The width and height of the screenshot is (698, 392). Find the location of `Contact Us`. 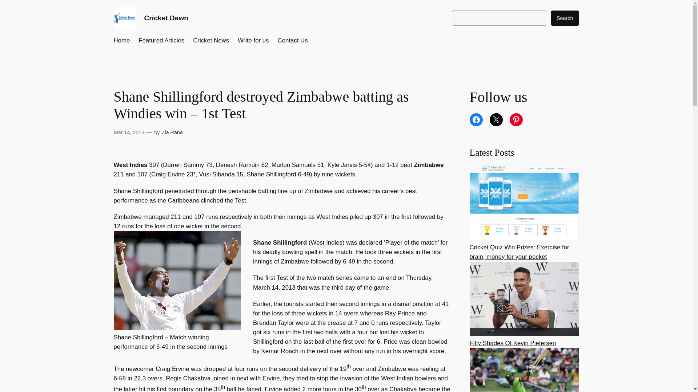

Contact Us is located at coordinates (293, 41).